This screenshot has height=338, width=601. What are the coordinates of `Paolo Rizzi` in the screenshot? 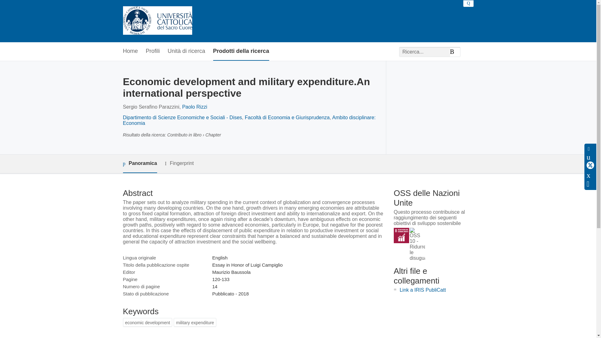 It's located at (195, 106).